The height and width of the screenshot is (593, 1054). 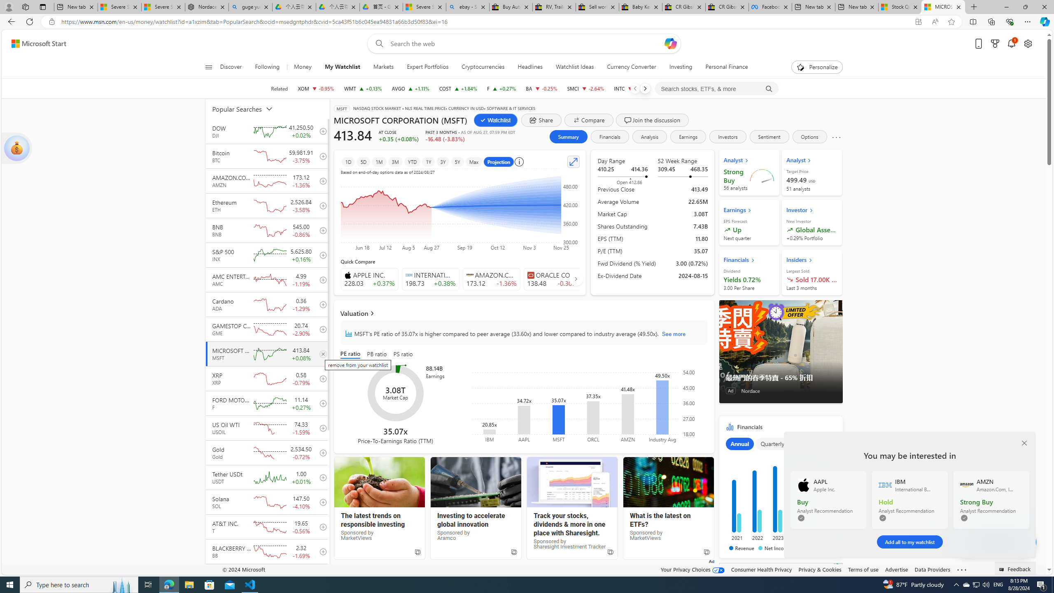 I want to click on 1D, so click(x=348, y=161).